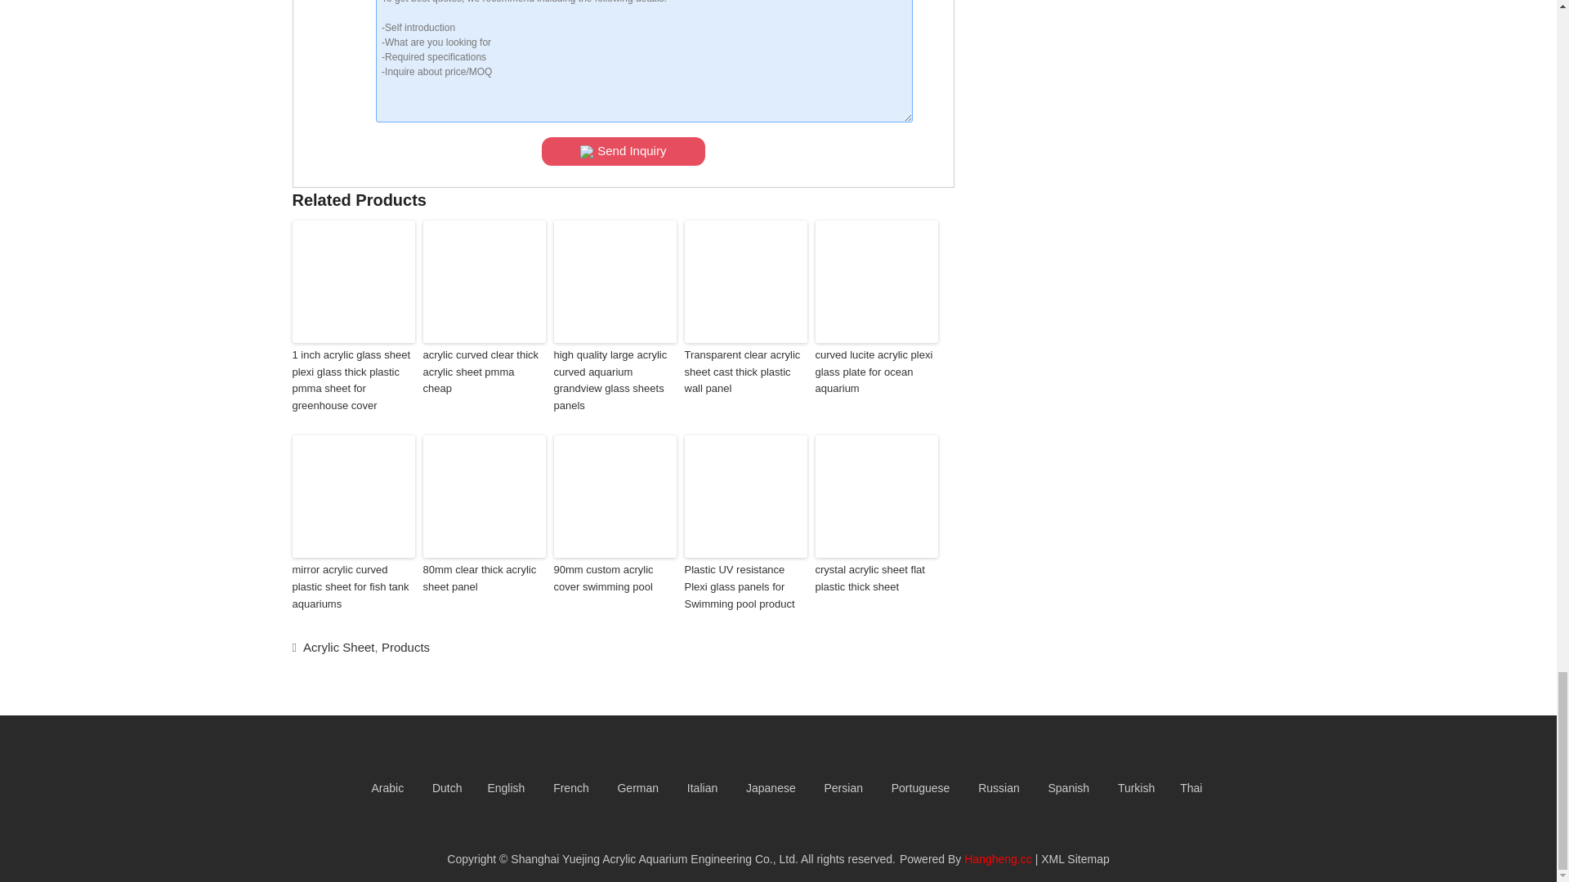  Describe the element at coordinates (438, 787) in the screenshot. I see `Dutch` at that location.